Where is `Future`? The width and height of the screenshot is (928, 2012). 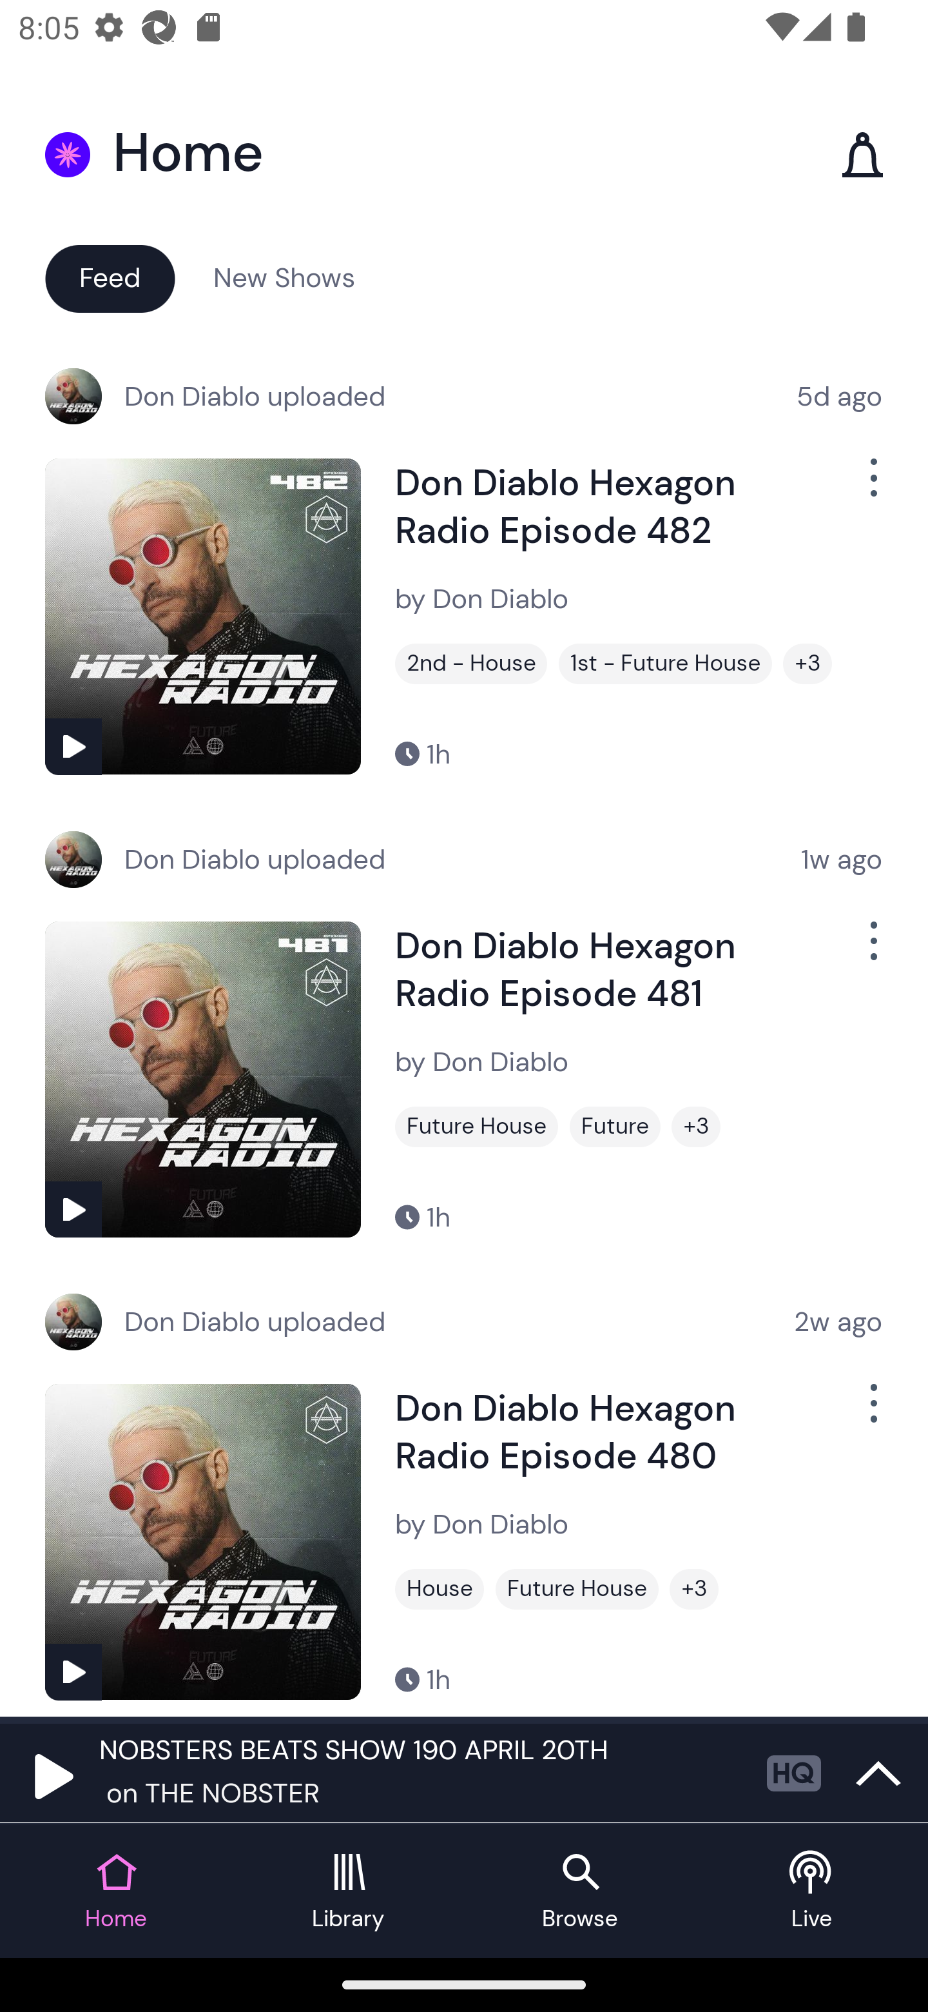 Future is located at coordinates (615, 1127).